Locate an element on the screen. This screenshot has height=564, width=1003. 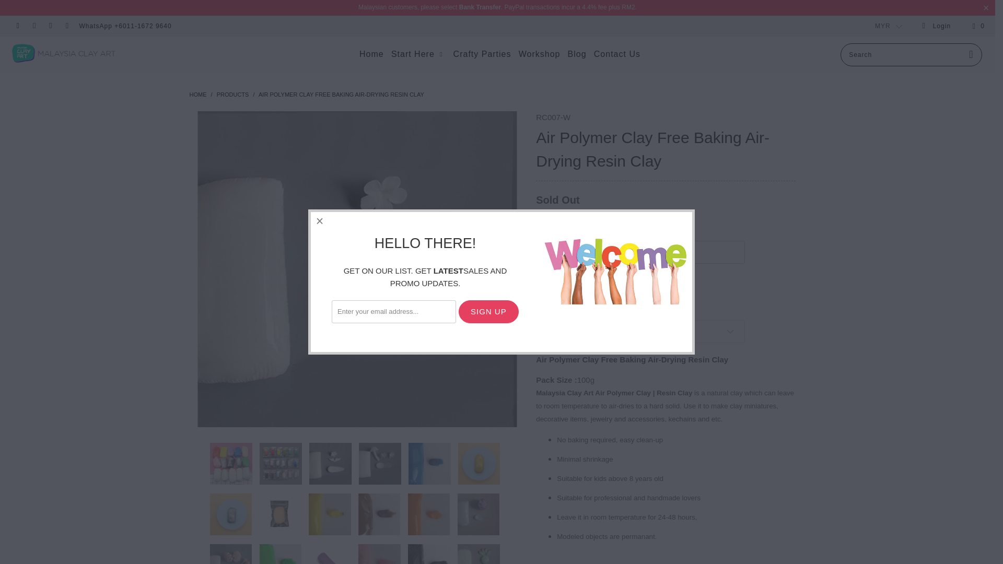
My Account  is located at coordinates (936, 26).